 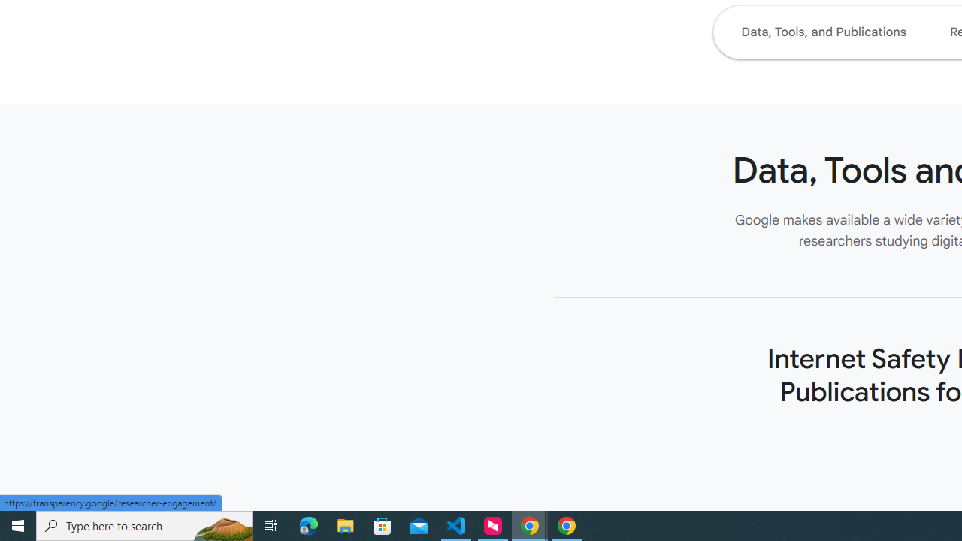 I want to click on Data, Tools, and Publications, so click(x=823, y=32).